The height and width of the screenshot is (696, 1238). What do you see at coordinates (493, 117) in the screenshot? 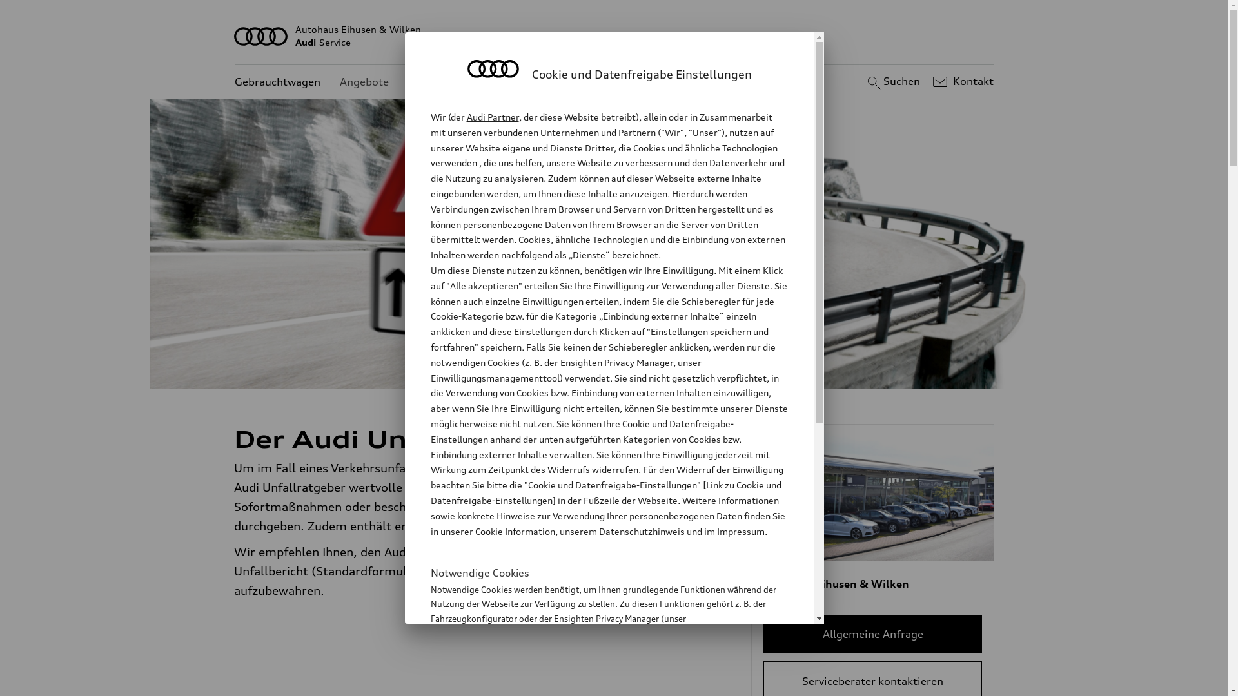
I see `Audi Partner` at bounding box center [493, 117].